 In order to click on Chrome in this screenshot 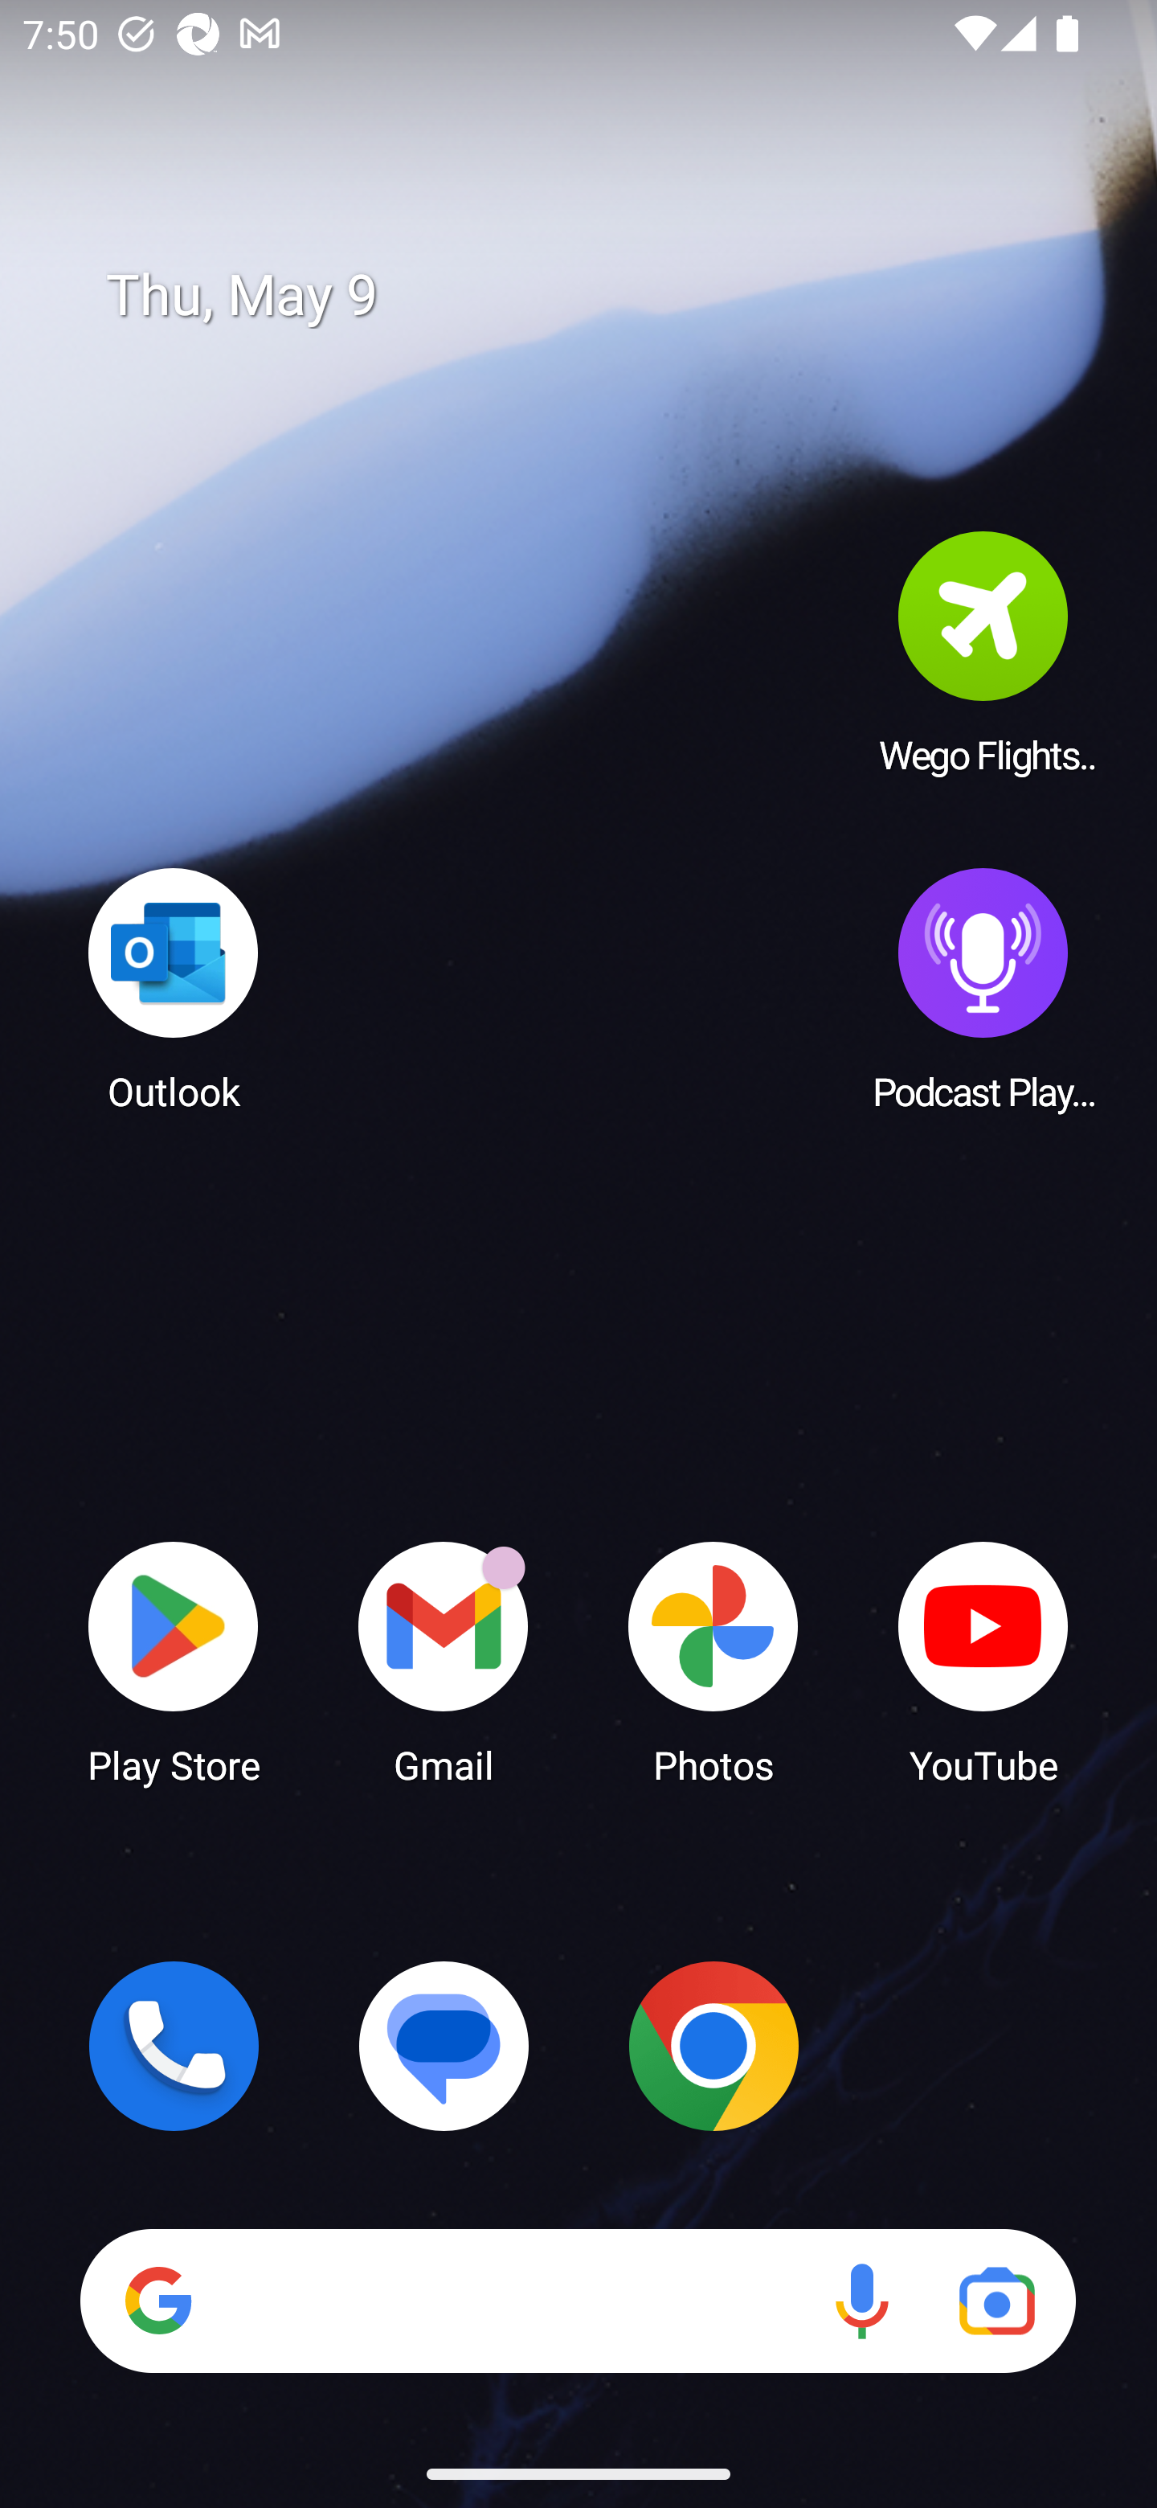, I will do `click(713, 2046)`.